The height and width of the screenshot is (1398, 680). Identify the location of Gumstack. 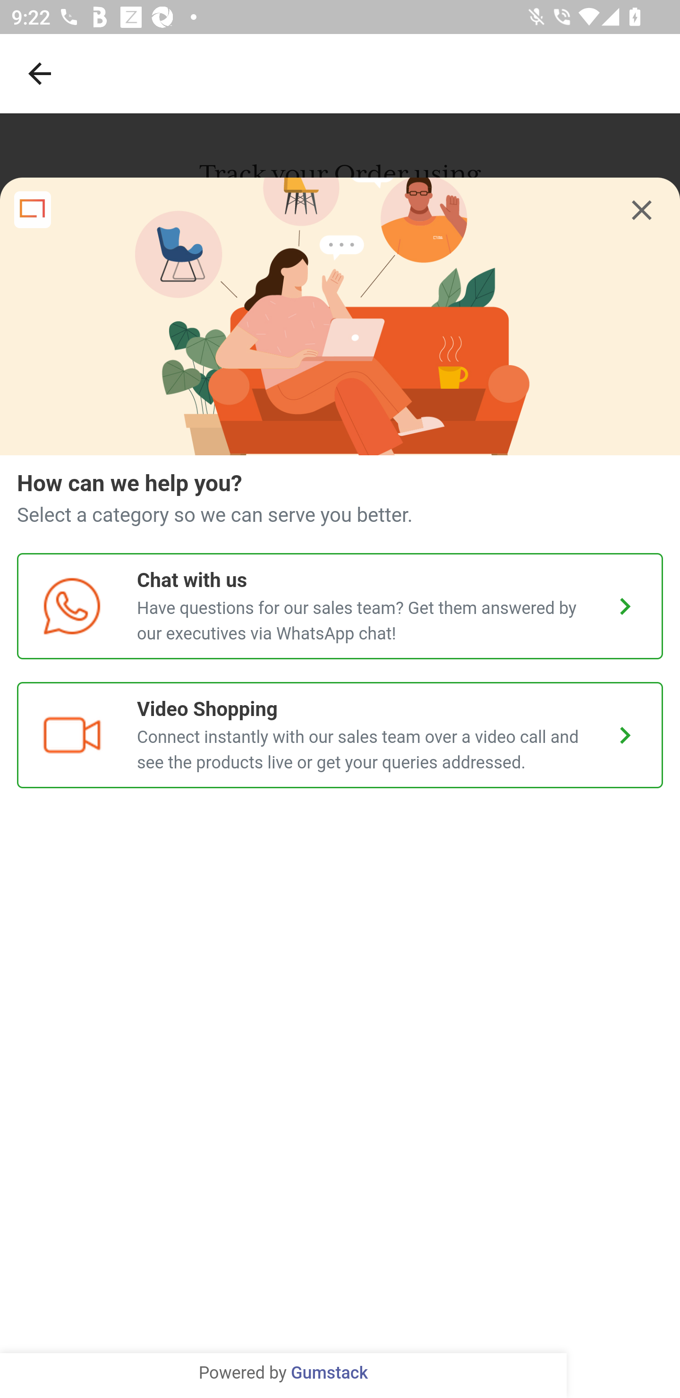
(329, 1373).